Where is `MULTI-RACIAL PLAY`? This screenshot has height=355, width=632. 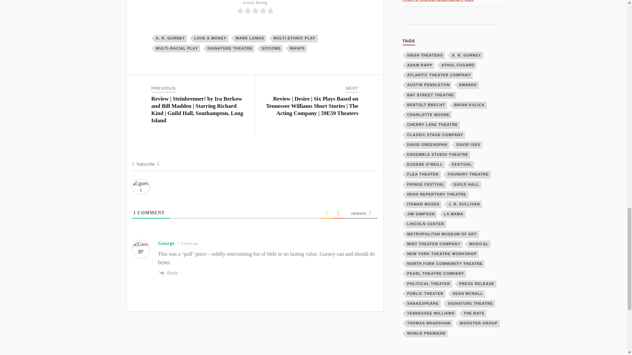 MULTI-RACIAL PLAY is located at coordinates (177, 49).